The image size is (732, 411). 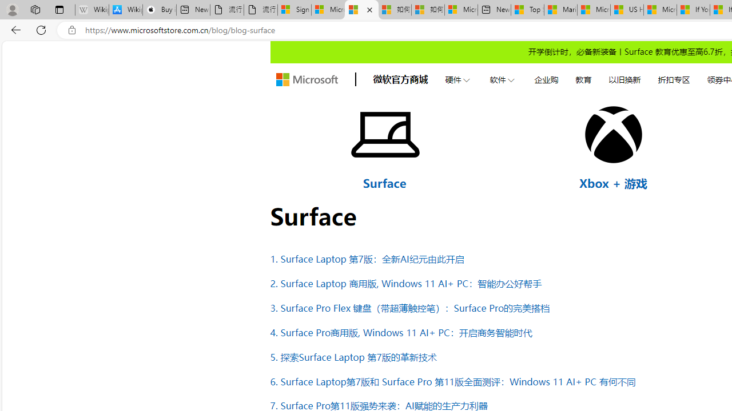 I want to click on US Heat Deaths Soared To Record High Last Year, so click(x=627, y=10).